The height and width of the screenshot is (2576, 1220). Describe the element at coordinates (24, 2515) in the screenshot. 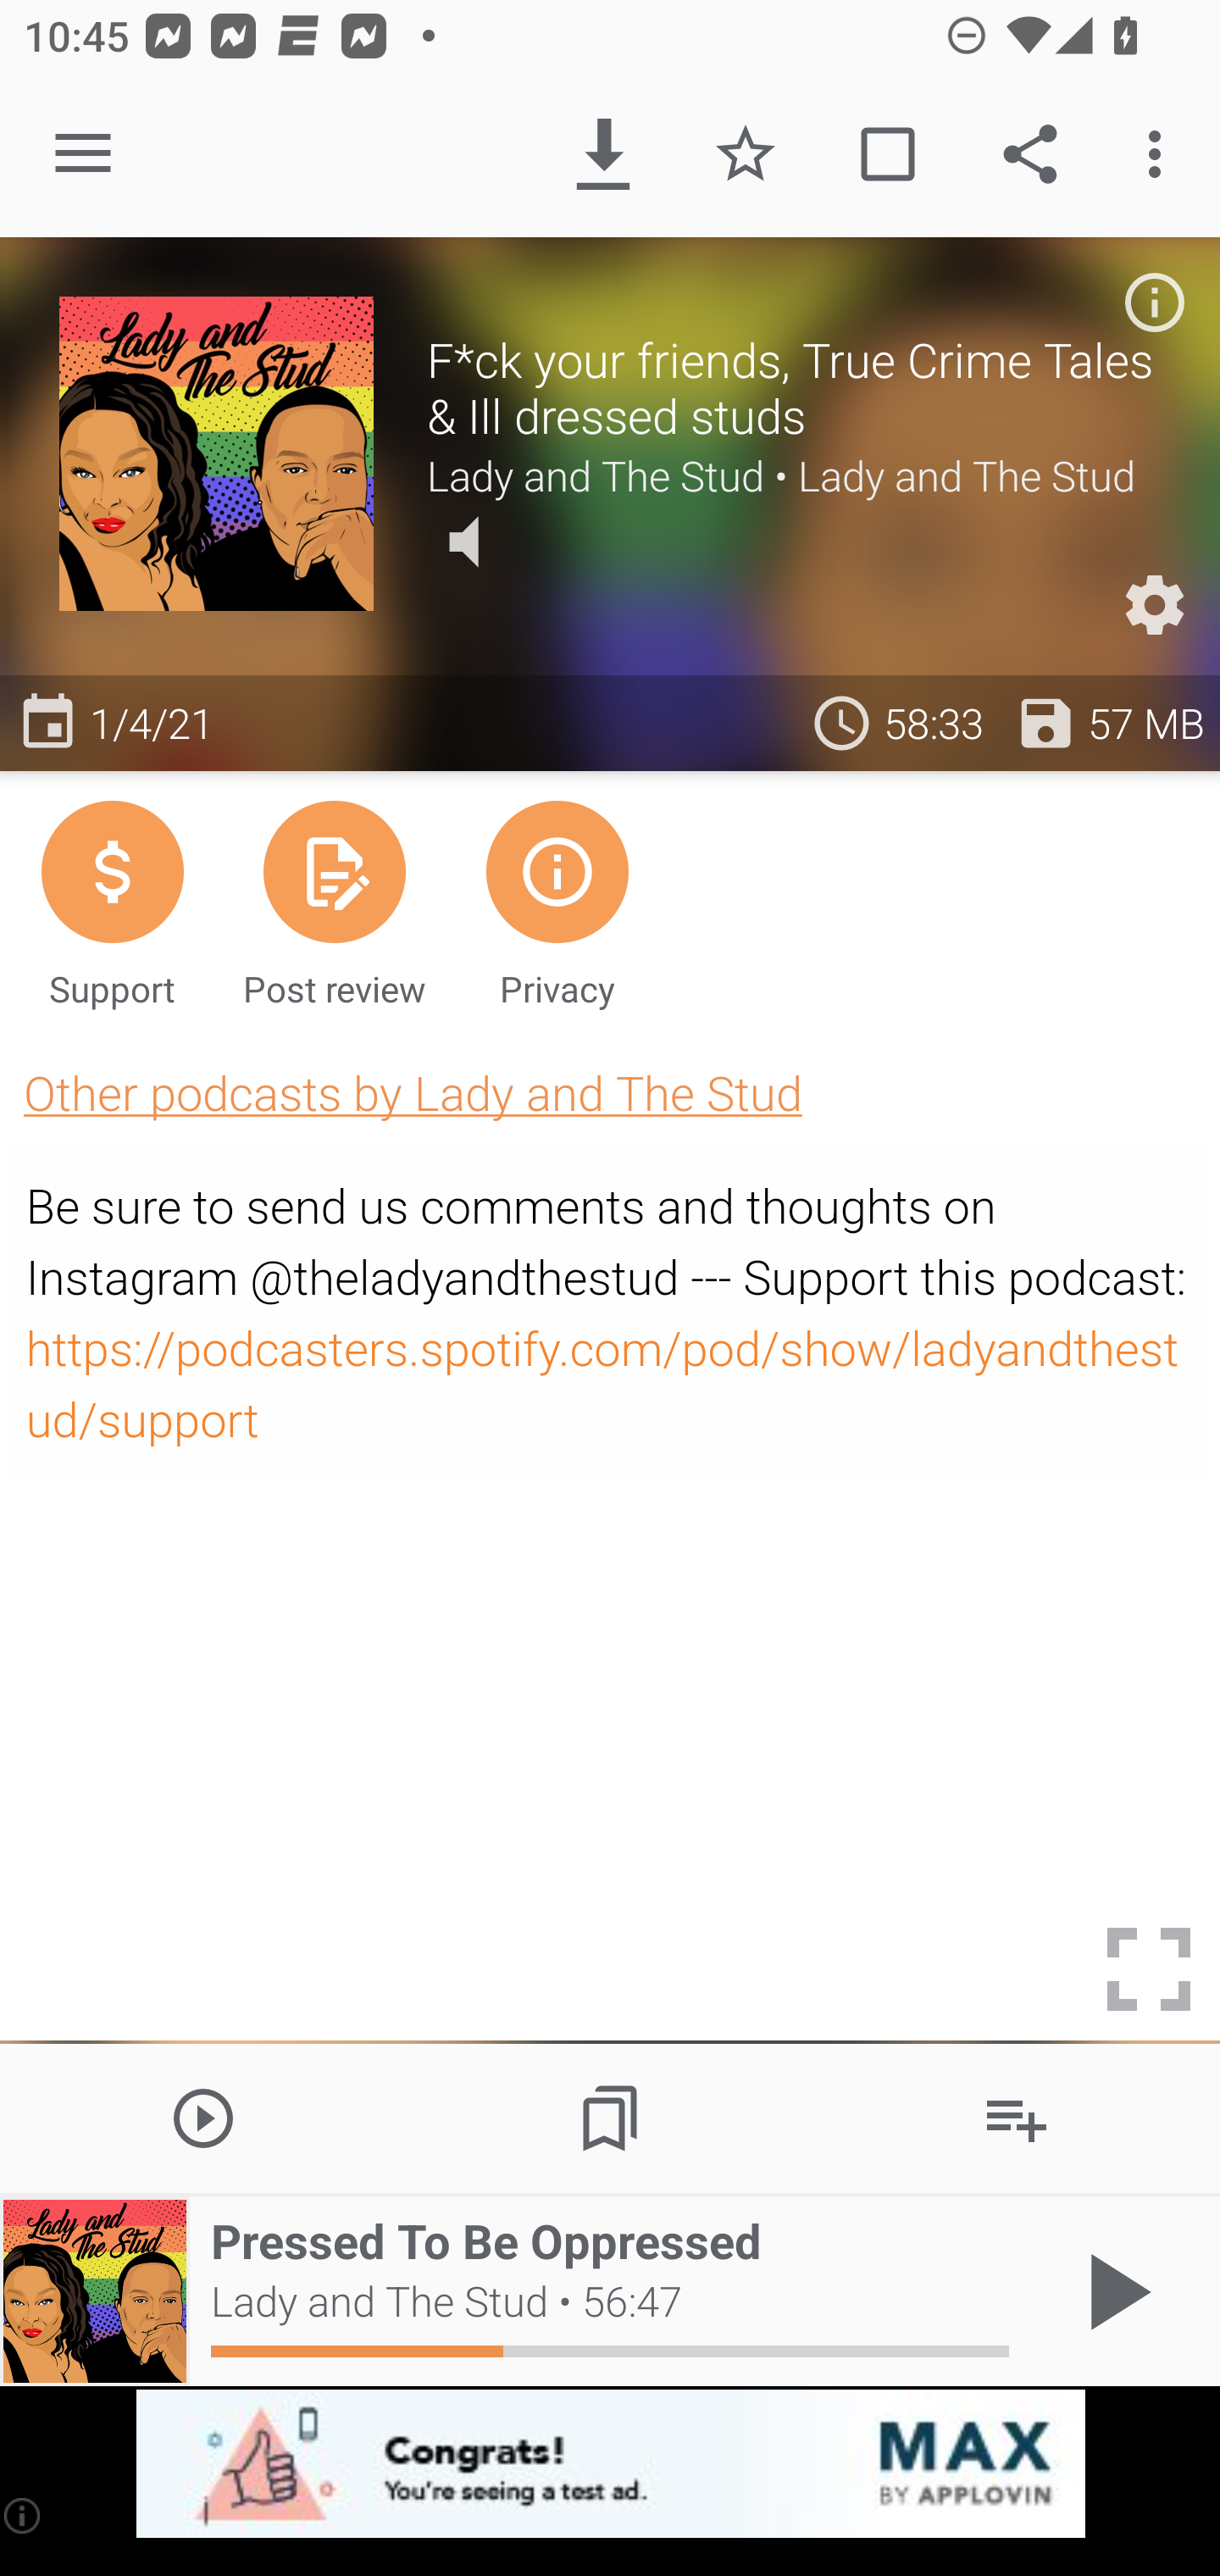

I see `(i)` at that location.